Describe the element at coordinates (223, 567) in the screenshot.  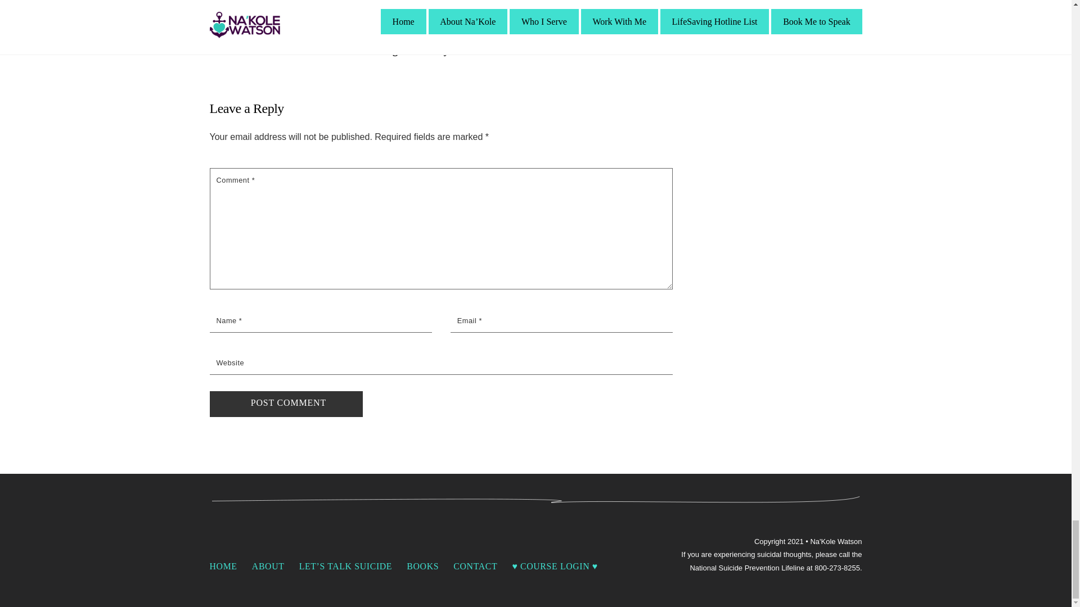
I see `HOME` at that location.